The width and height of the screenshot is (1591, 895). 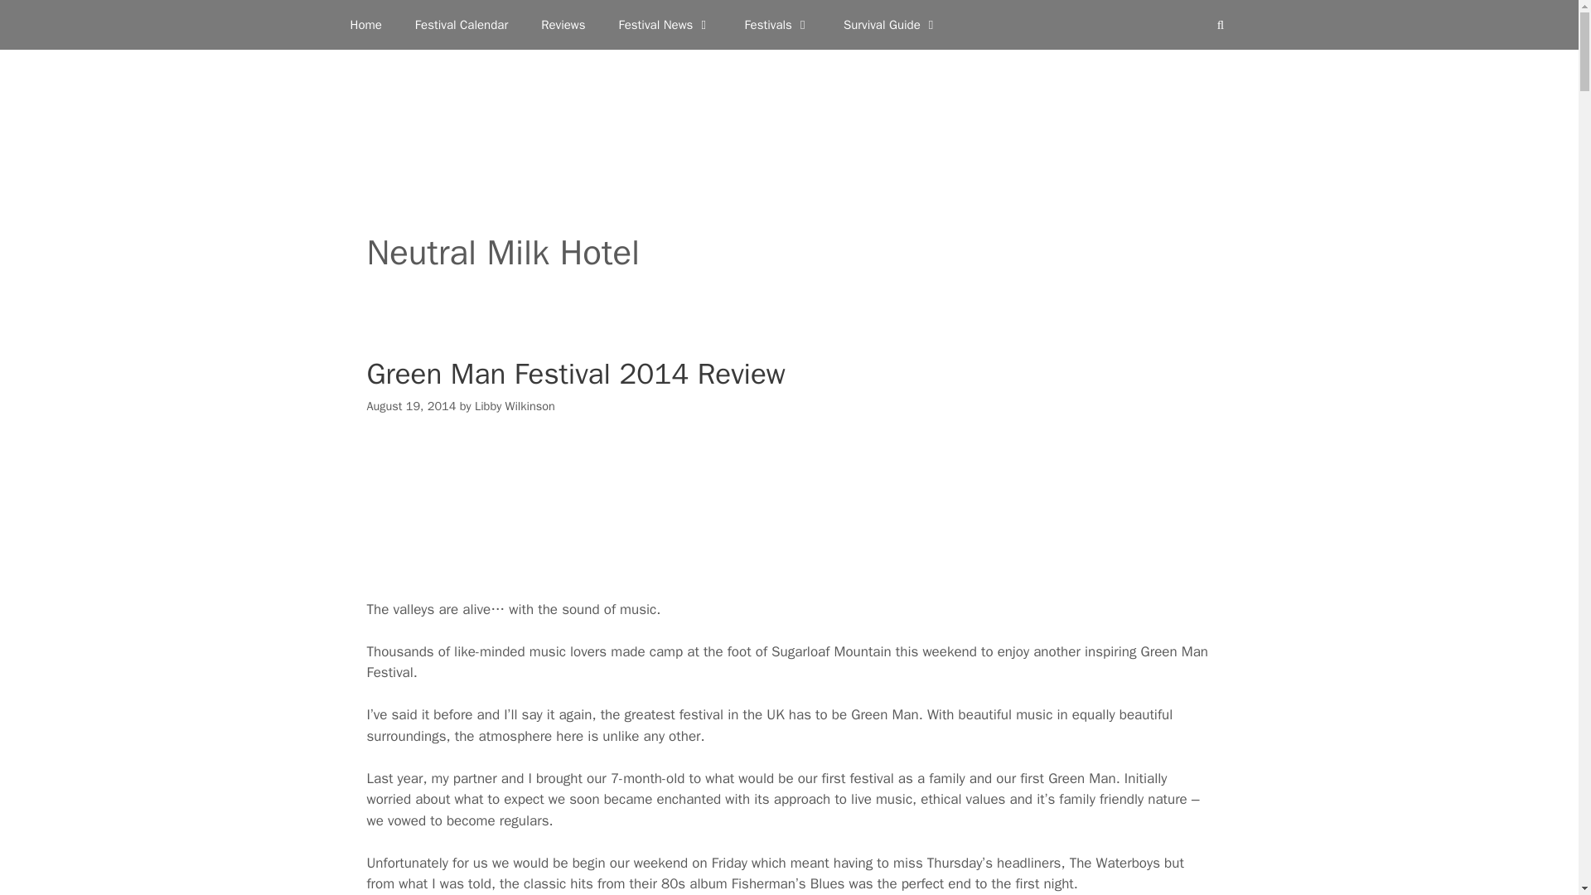 What do you see at coordinates (515, 405) in the screenshot?
I see `Libby Wilkinson` at bounding box center [515, 405].